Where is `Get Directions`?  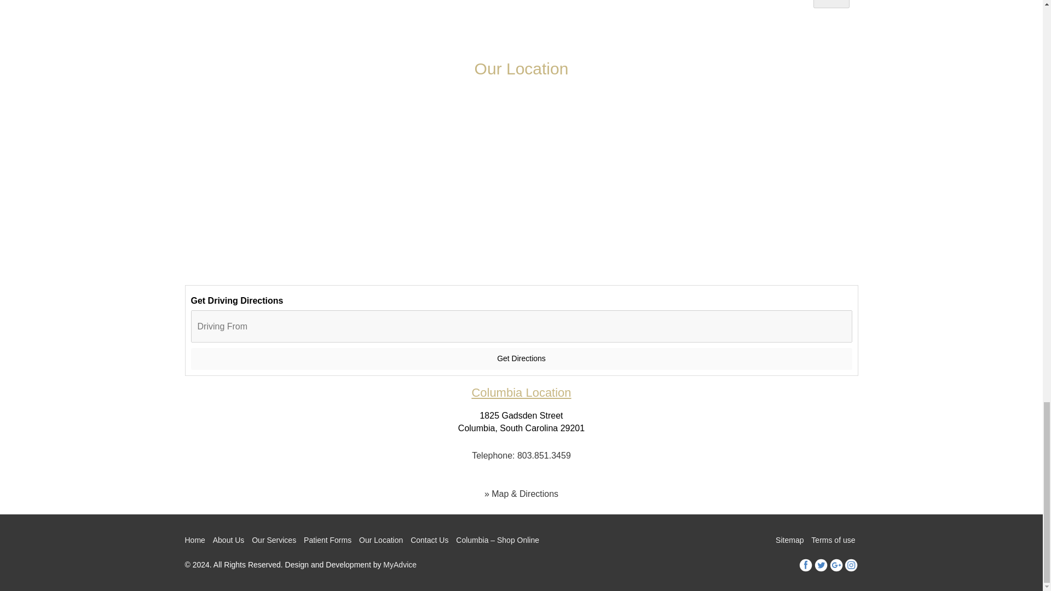
Get Directions is located at coordinates (521, 359).